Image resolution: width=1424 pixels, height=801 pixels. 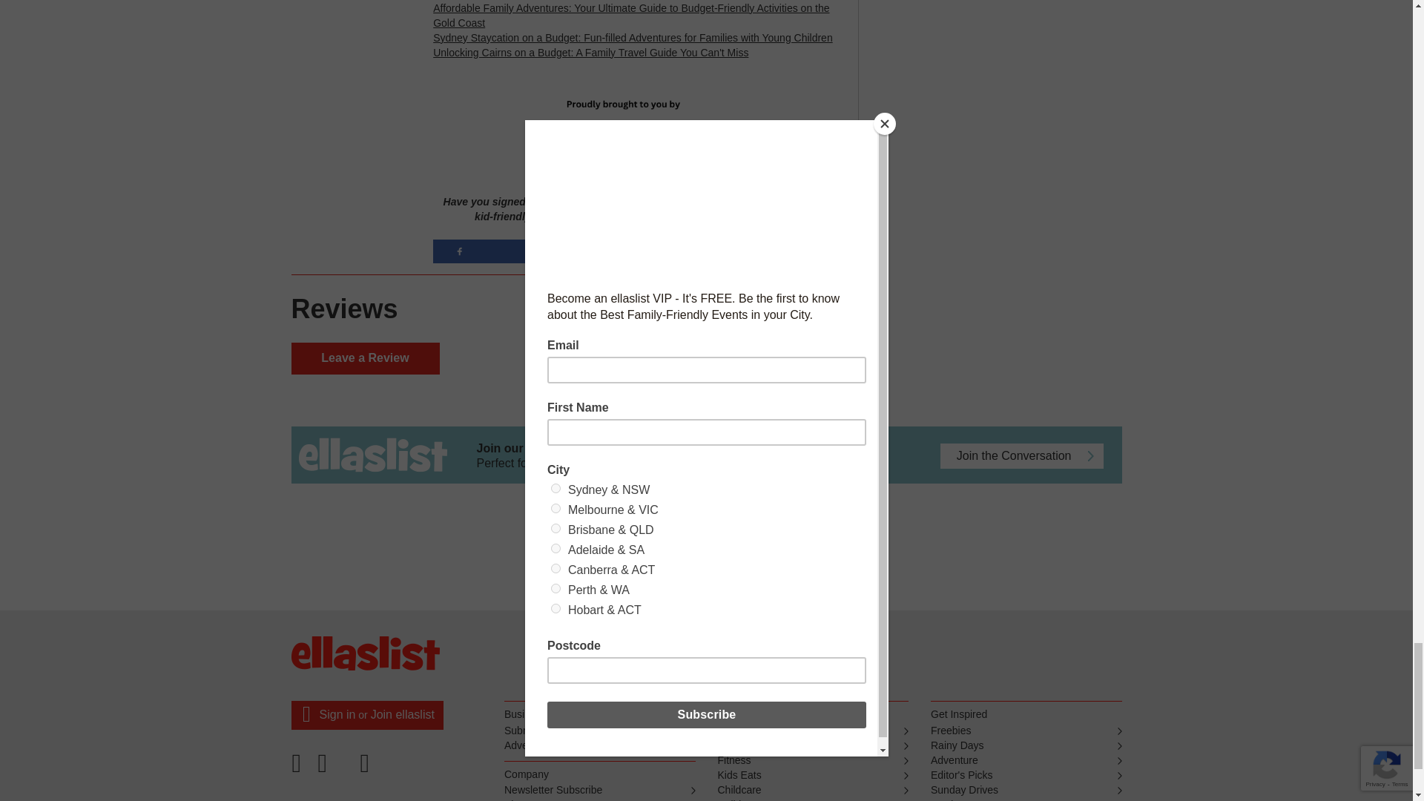 What do you see at coordinates (337, 714) in the screenshot?
I see `Sign in` at bounding box center [337, 714].